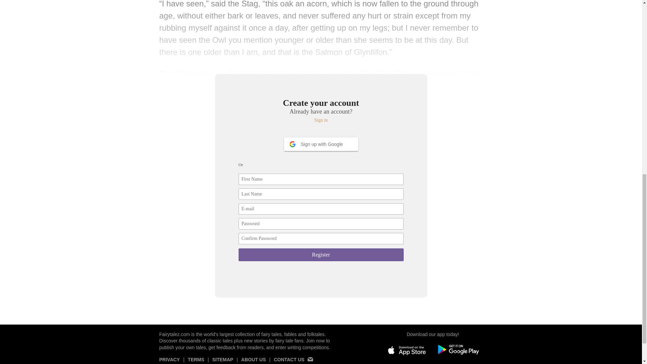 This screenshot has height=364, width=647. What do you see at coordinates (321, 120) in the screenshot?
I see `Sign in` at bounding box center [321, 120].